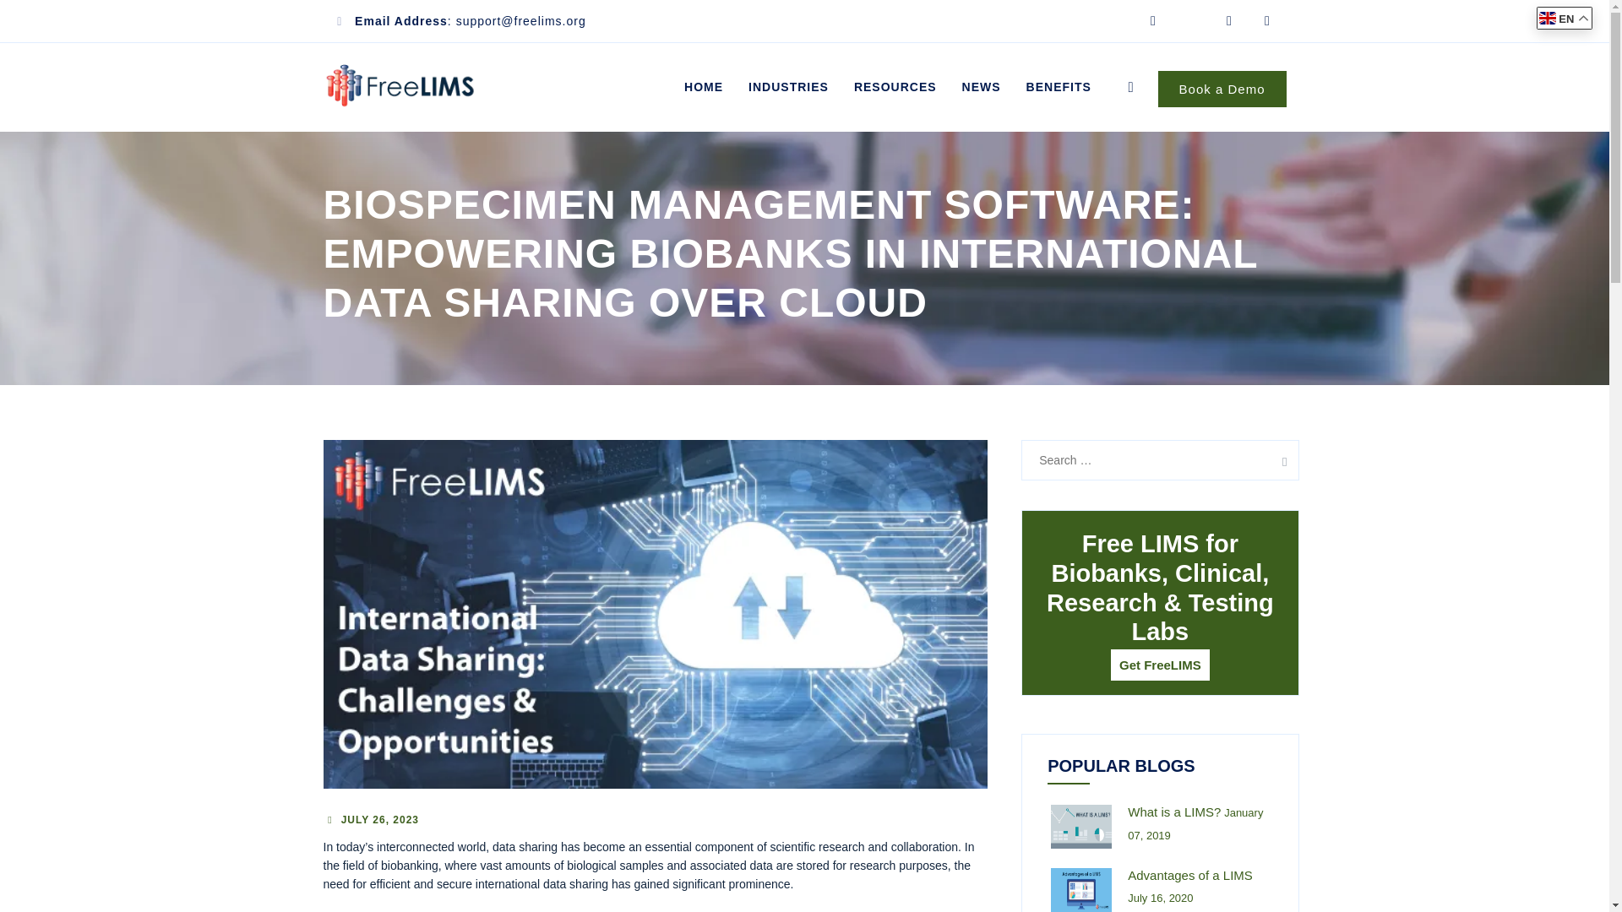 This screenshot has width=1622, height=912. Describe the element at coordinates (1228, 20) in the screenshot. I see `Facebook` at that location.